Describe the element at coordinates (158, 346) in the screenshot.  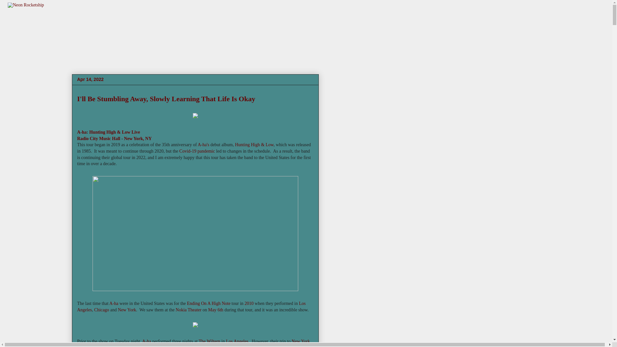
I see `Radio City Music Hall` at that location.